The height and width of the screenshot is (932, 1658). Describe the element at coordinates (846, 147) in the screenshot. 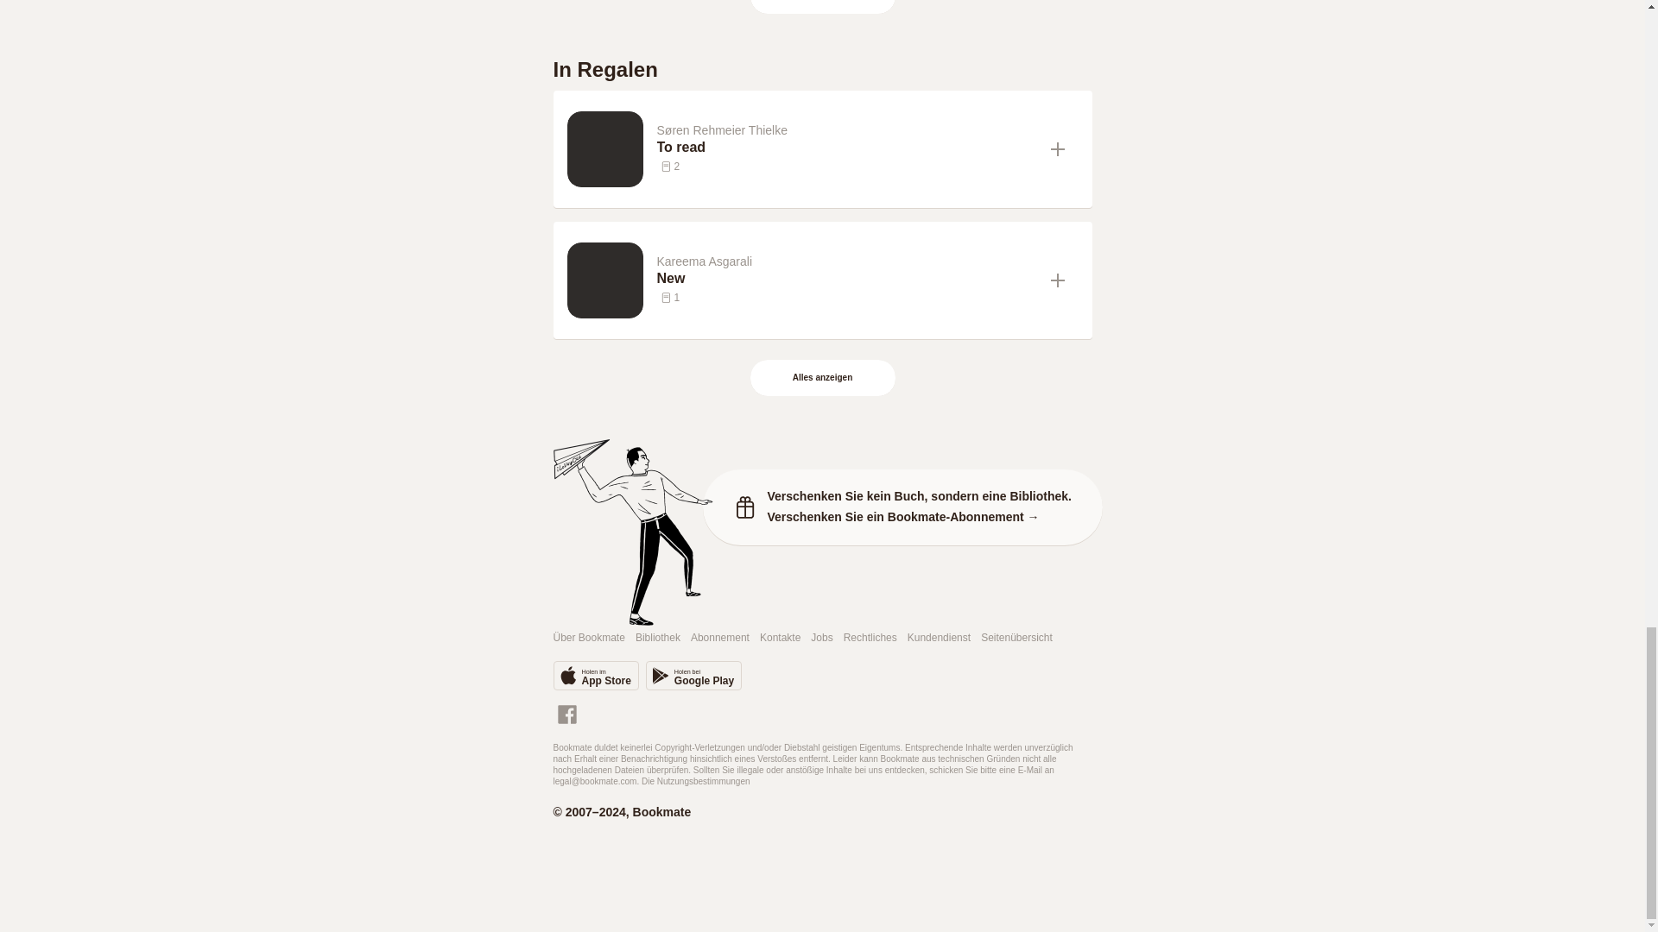

I see `To read` at that location.